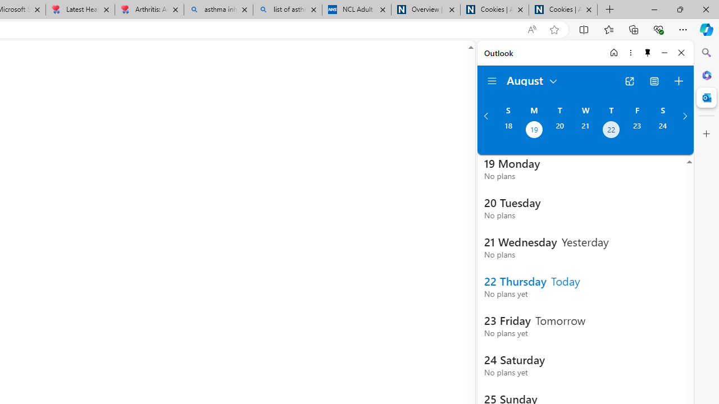 The image size is (719, 404). Describe the element at coordinates (508, 131) in the screenshot. I see `Sunday, August 18, 2024. ` at that location.